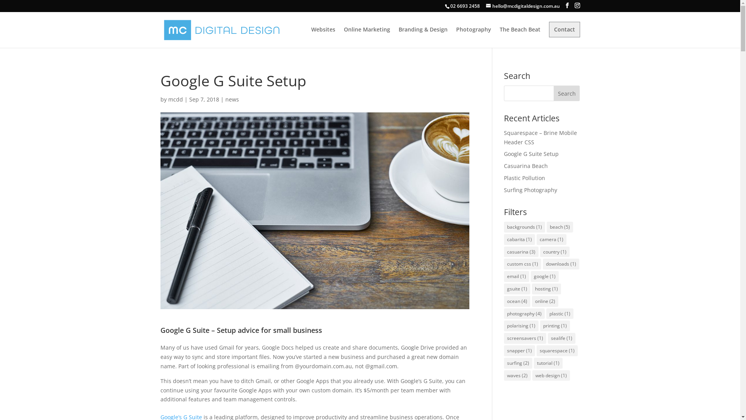  What do you see at coordinates (518, 363) in the screenshot?
I see `surfing (2)` at bounding box center [518, 363].